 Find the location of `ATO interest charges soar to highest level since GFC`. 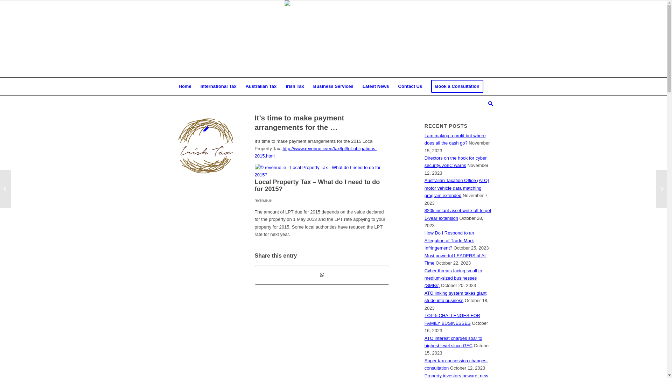

ATO interest charges soar to highest level since GFC is located at coordinates (454, 342).